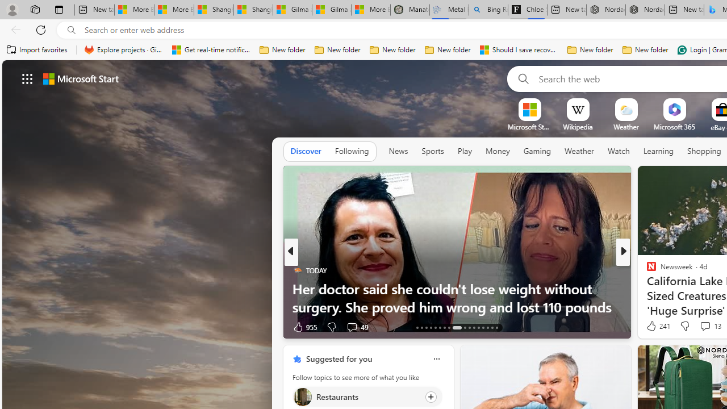  What do you see at coordinates (654, 326) in the screenshot?
I see `248 Like` at bounding box center [654, 326].